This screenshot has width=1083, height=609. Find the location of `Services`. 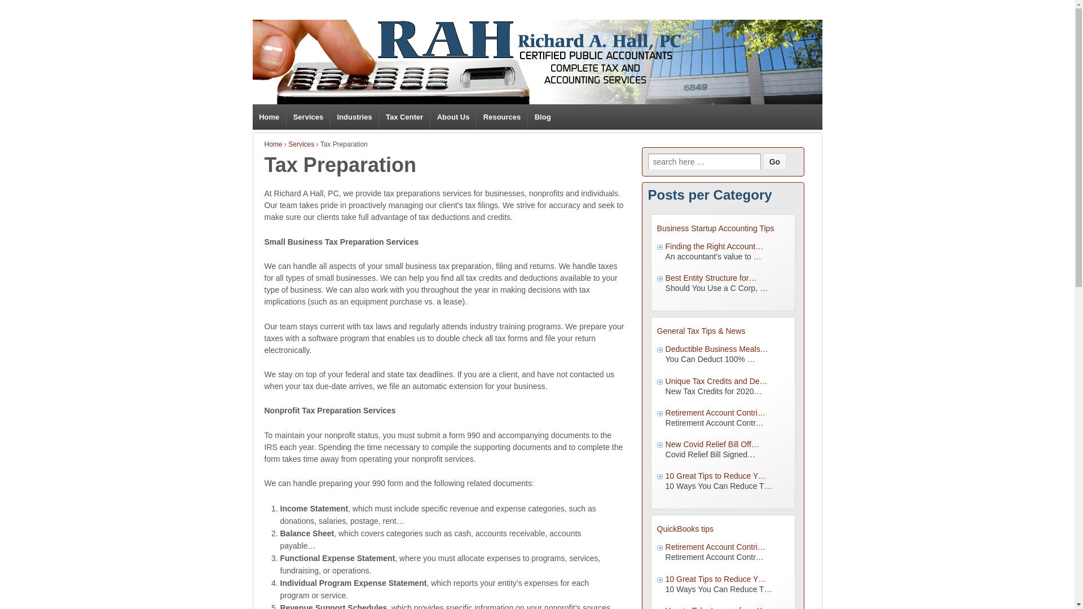

Services is located at coordinates (301, 144).